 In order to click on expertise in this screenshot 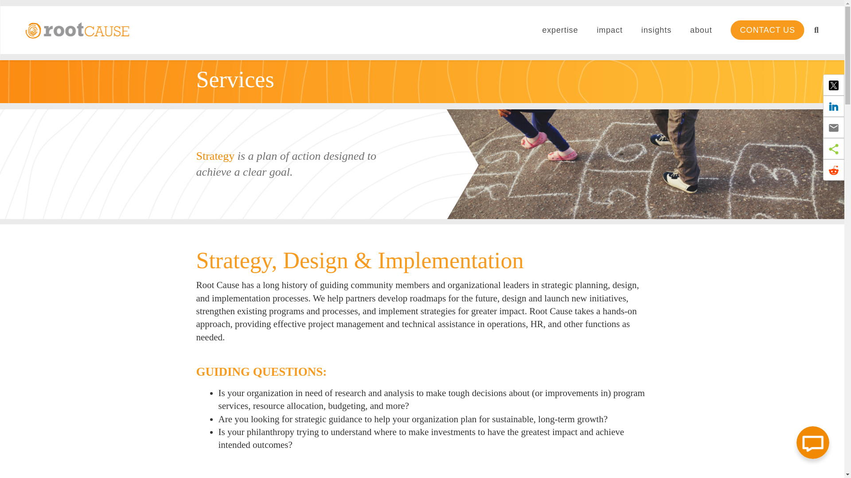, I will do `click(565, 30)`.